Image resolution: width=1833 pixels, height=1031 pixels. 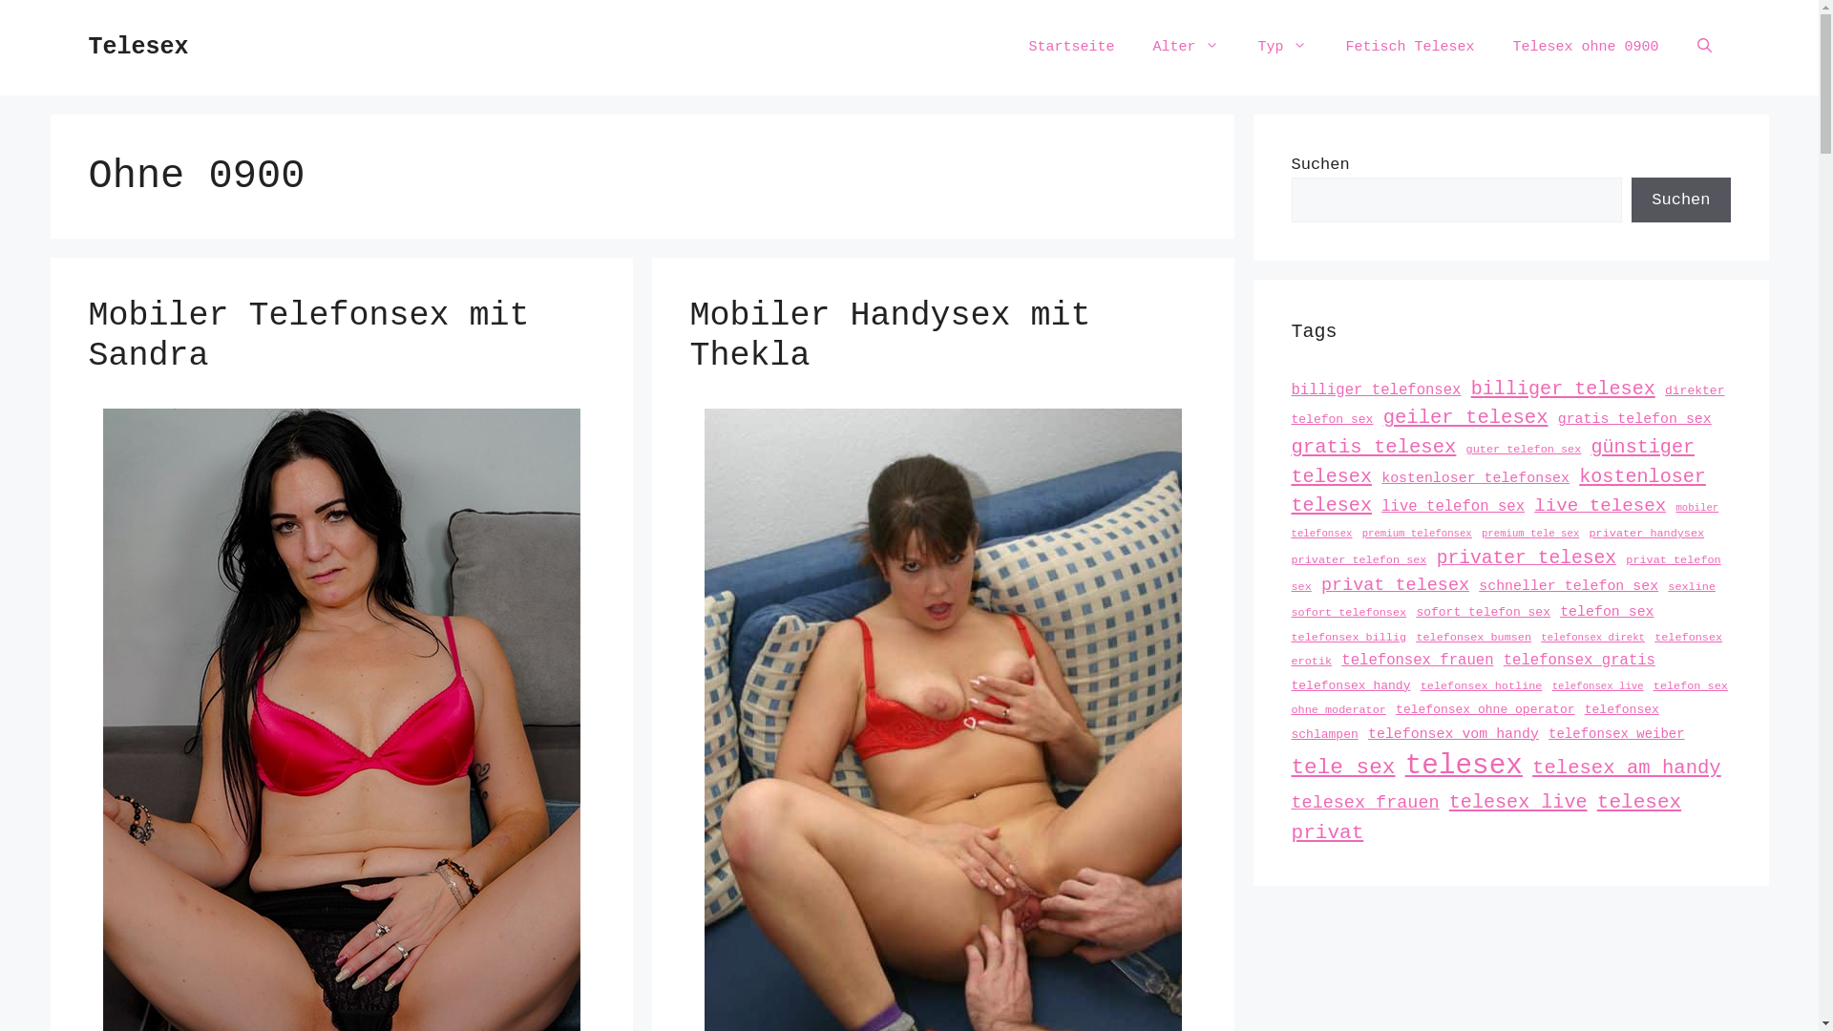 What do you see at coordinates (1482, 686) in the screenshot?
I see `telefonsex hotline` at bounding box center [1482, 686].